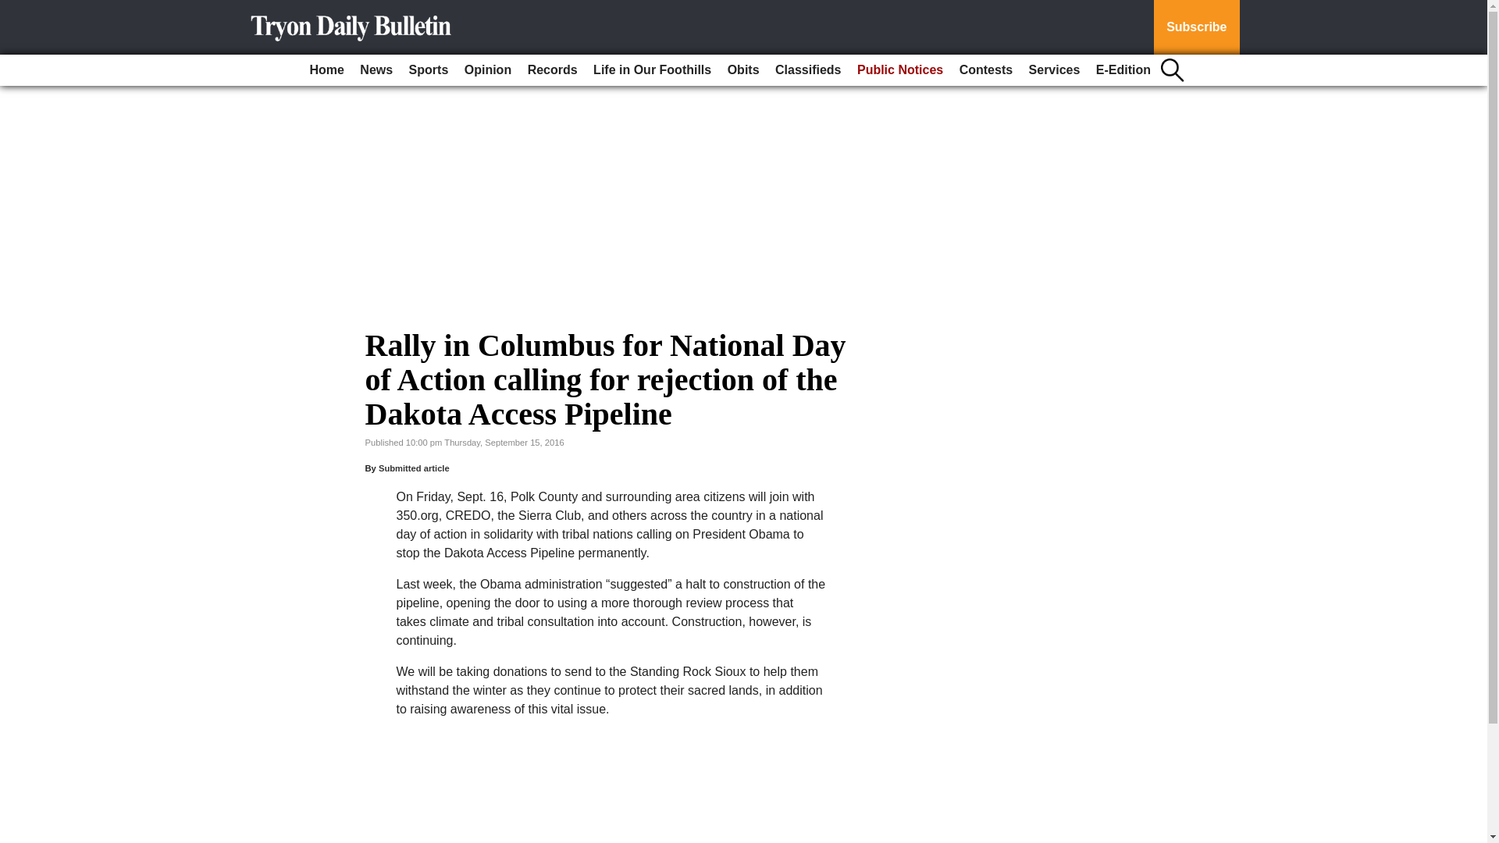 The width and height of the screenshot is (1499, 843). What do you see at coordinates (14, 9) in the screenshot?
I see `Go` at bounding box center [14, 9].